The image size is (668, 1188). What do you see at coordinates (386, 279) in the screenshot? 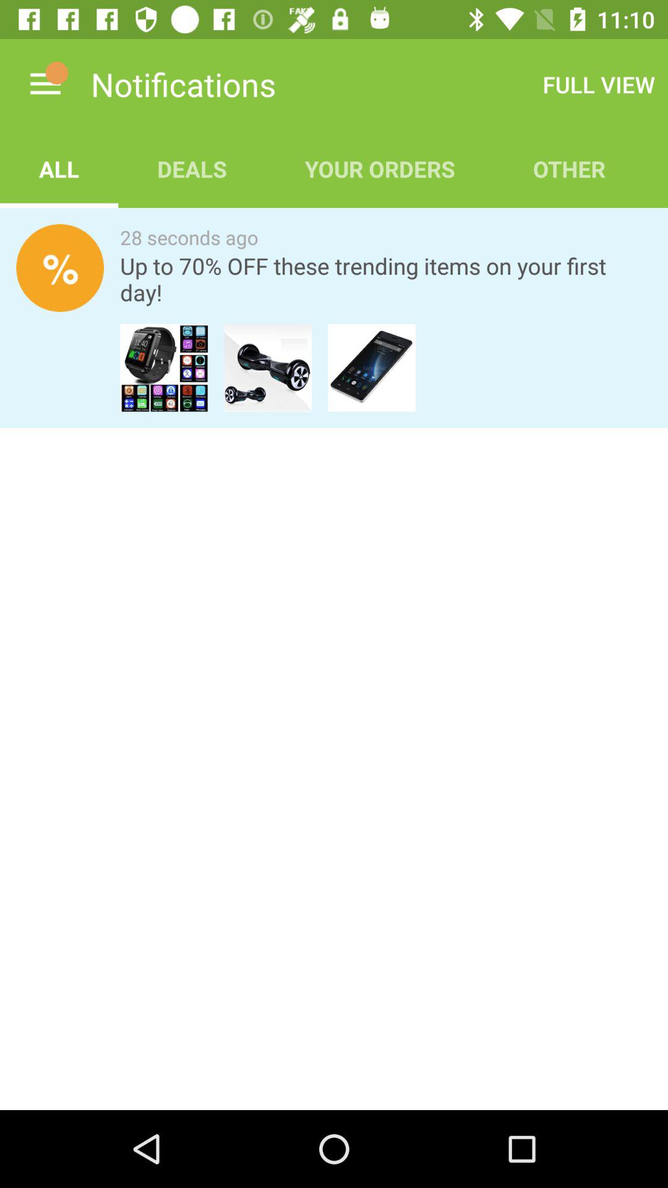
I see `swipe until up to 70 icon` at bounding box center [386, 279].